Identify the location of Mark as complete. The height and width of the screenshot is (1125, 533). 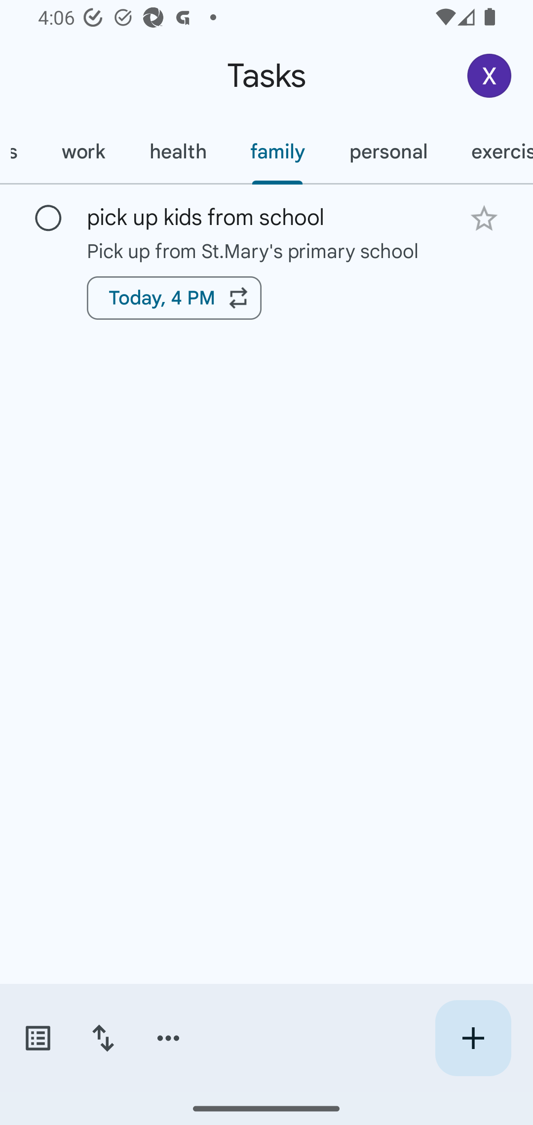
(48, 219).